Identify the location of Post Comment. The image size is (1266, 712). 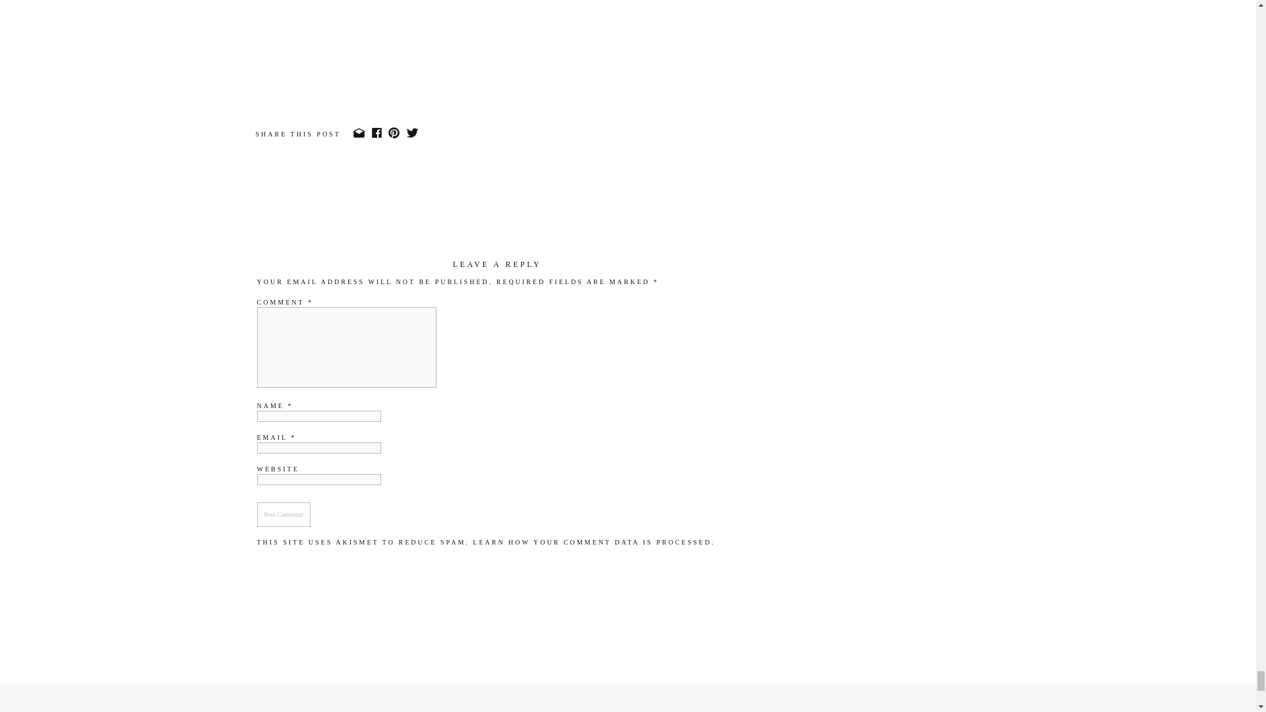
(284, 514).